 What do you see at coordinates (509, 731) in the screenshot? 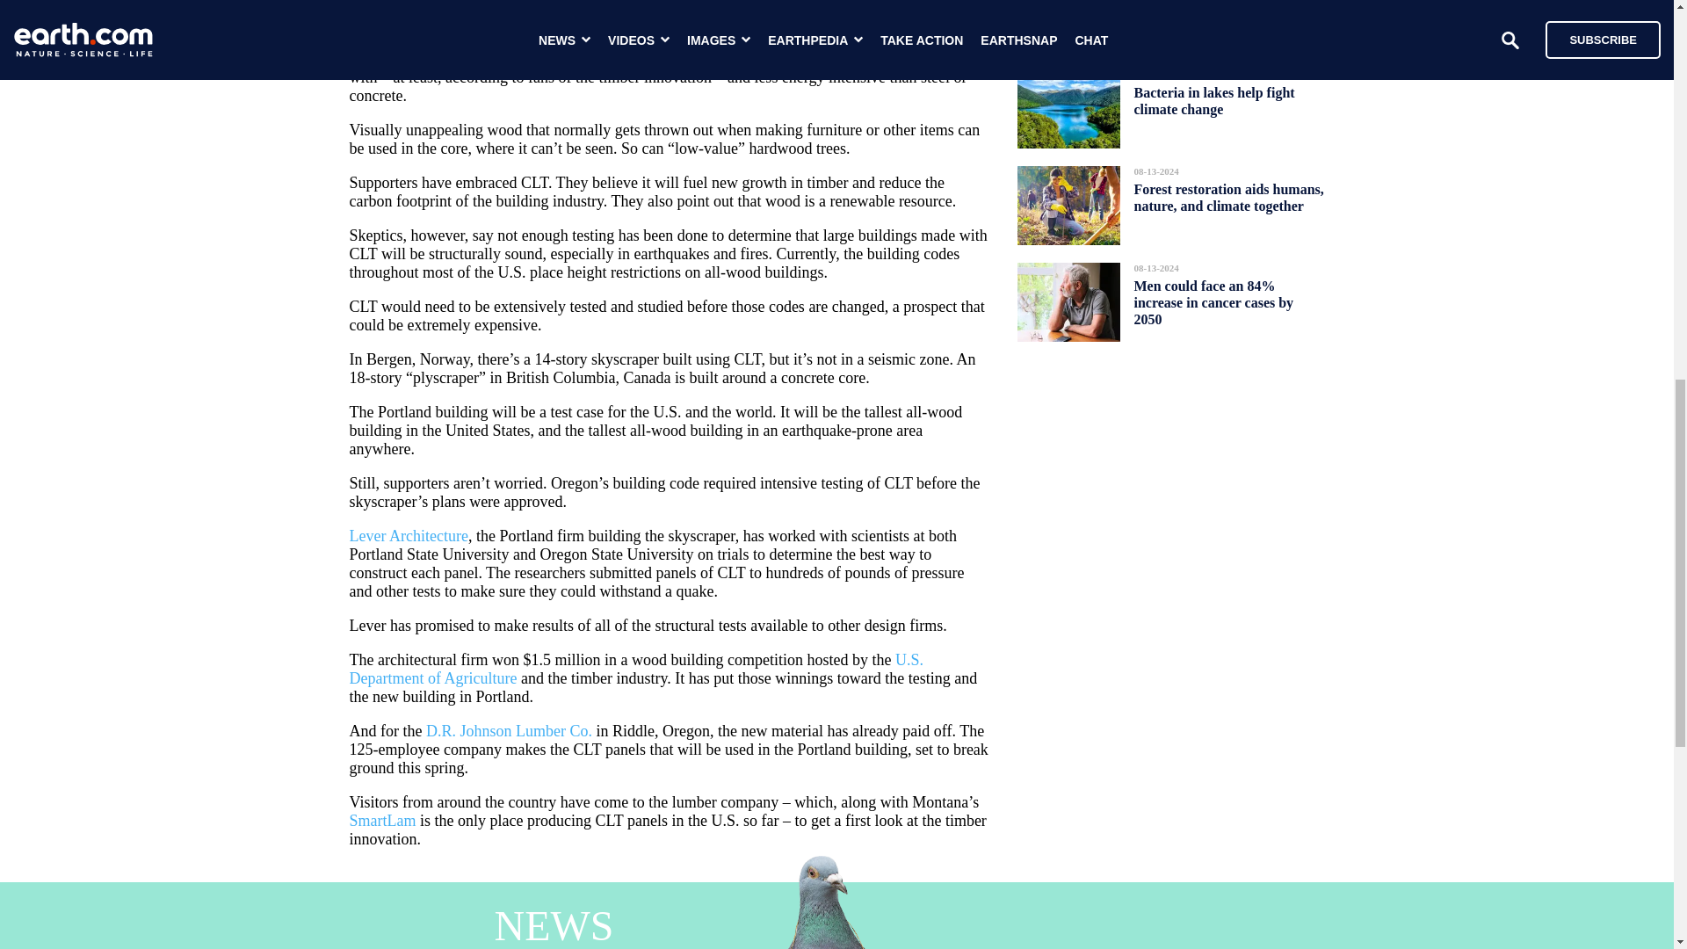
I see `D.R. Johnson Lumber Co.` at bounding box center [509, 731].